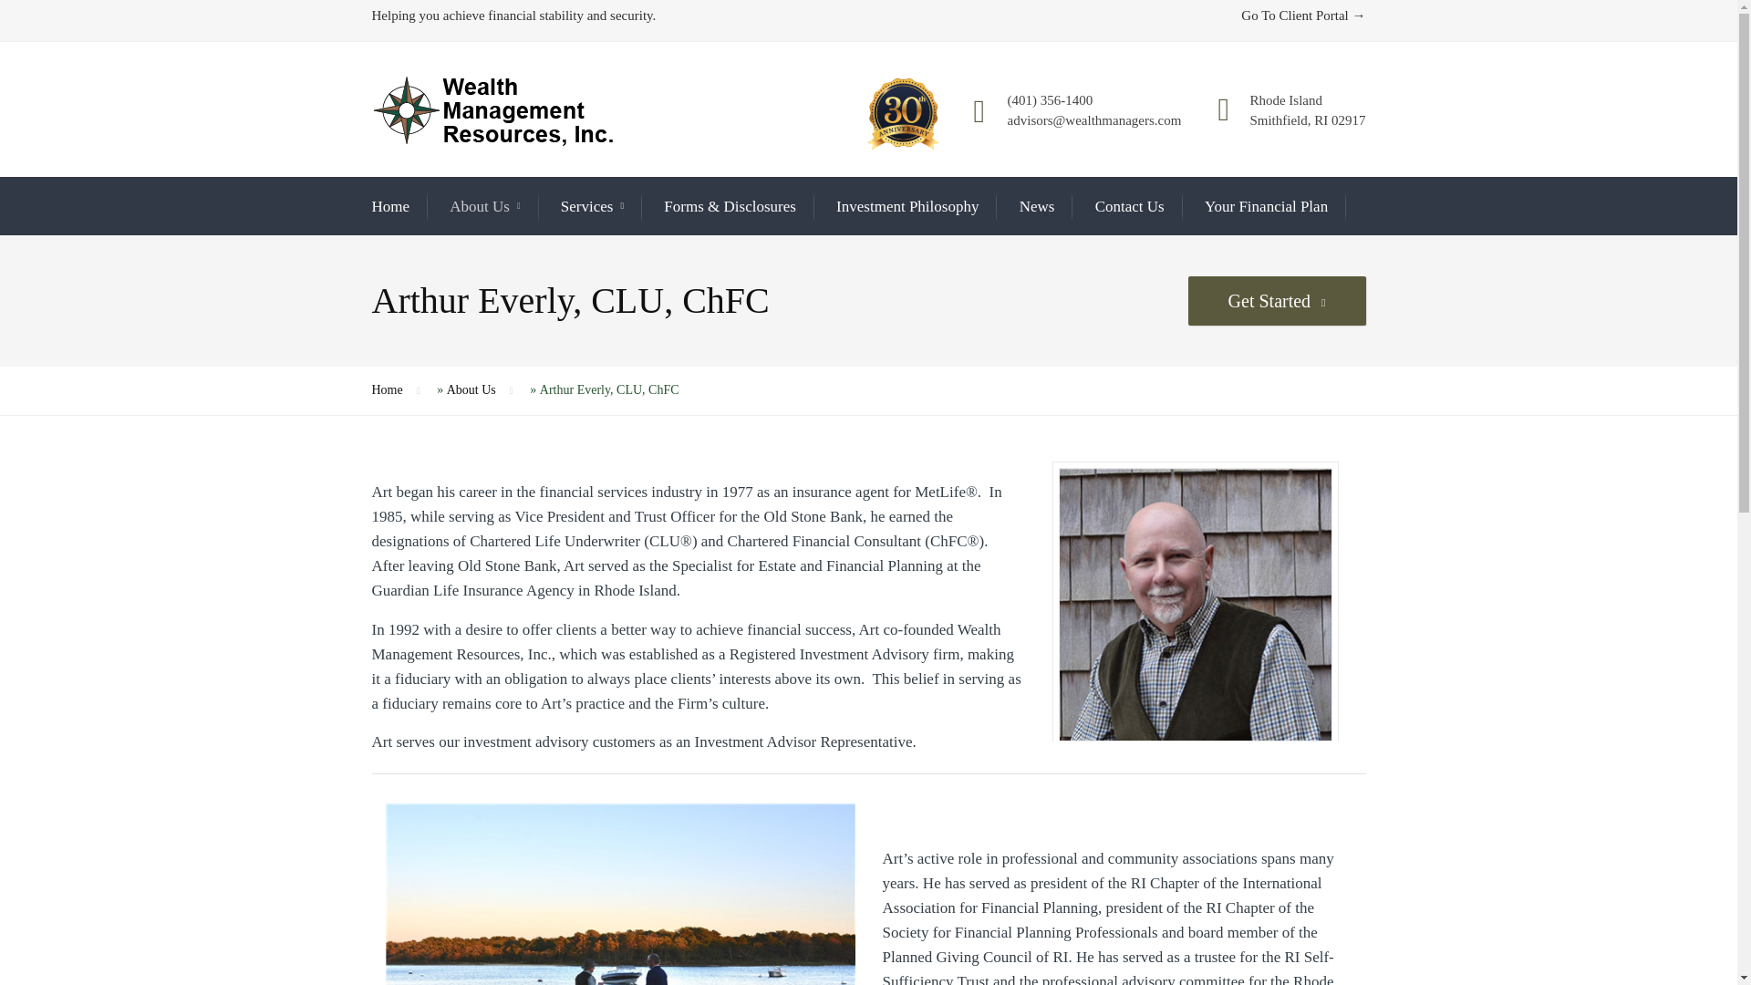  What do you see at coordinates (1266, 206) in the screenshot?
I see `Your Financial Plan` at bounding box center [1266, 206].